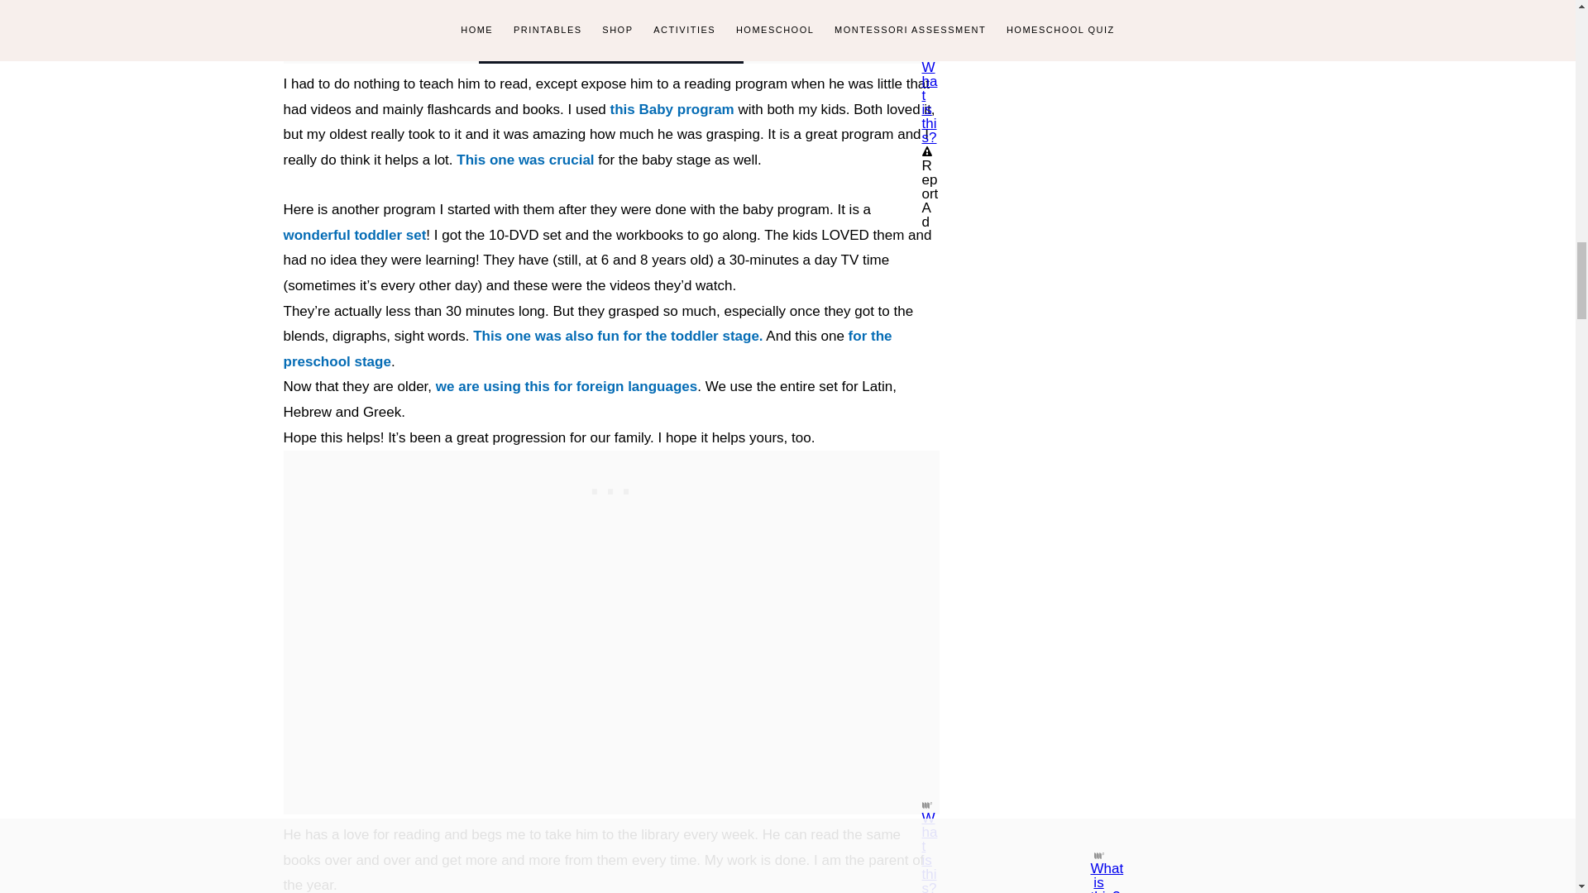  What do you see at coordinates (610, 488) in the screenshot?
I see `3rd party ad content` at bounding box center [610, 488].